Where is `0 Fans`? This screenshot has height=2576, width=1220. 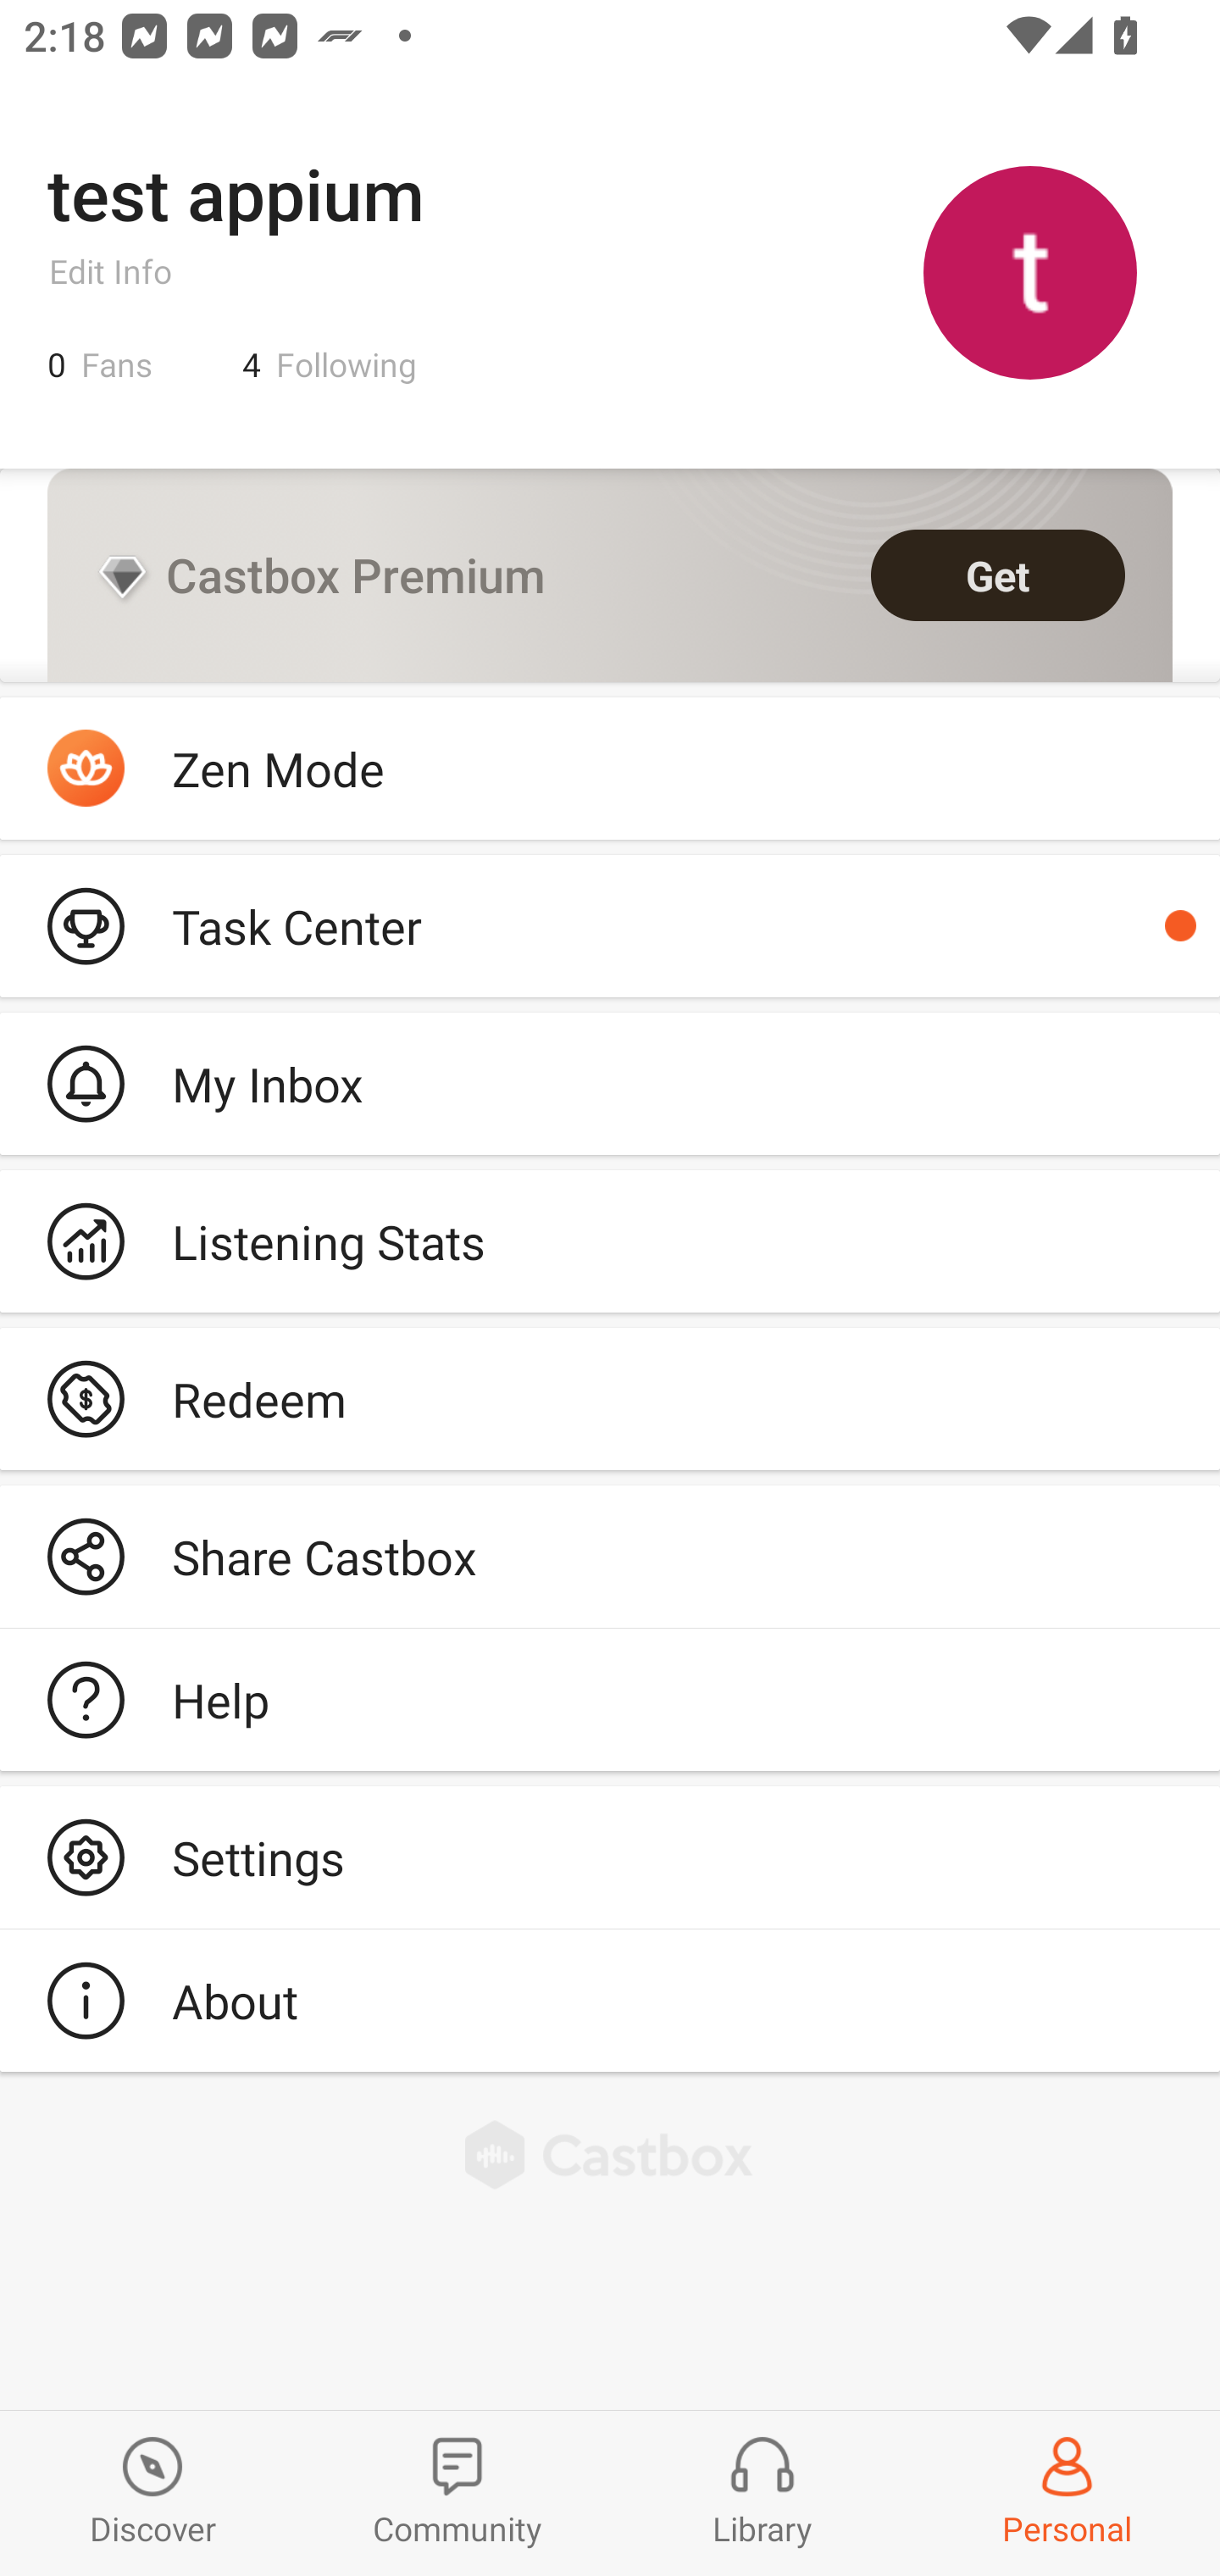 0 Fans is located at coordinates (100, 364).